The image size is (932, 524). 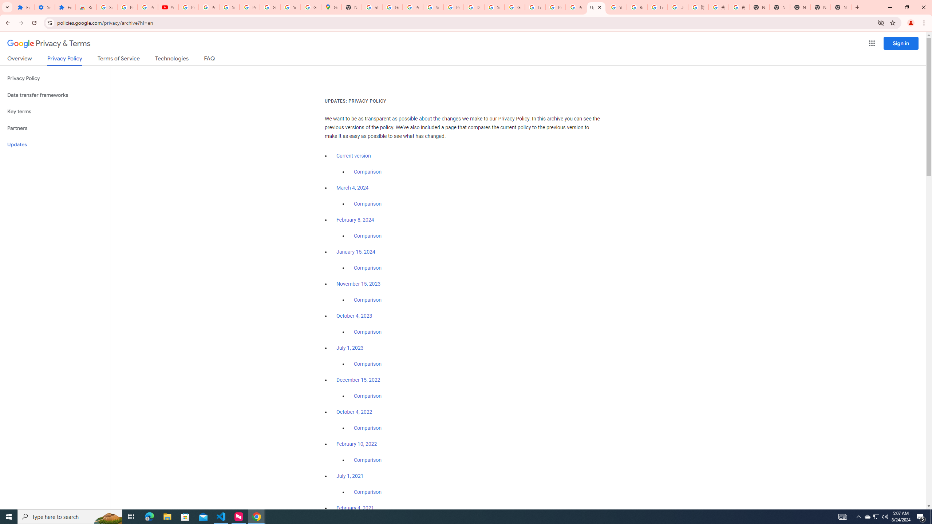 What do you see at coordinates (357, 444) in the screenshot?
I see `February 10, 2022` at bounding box center [357, 444].